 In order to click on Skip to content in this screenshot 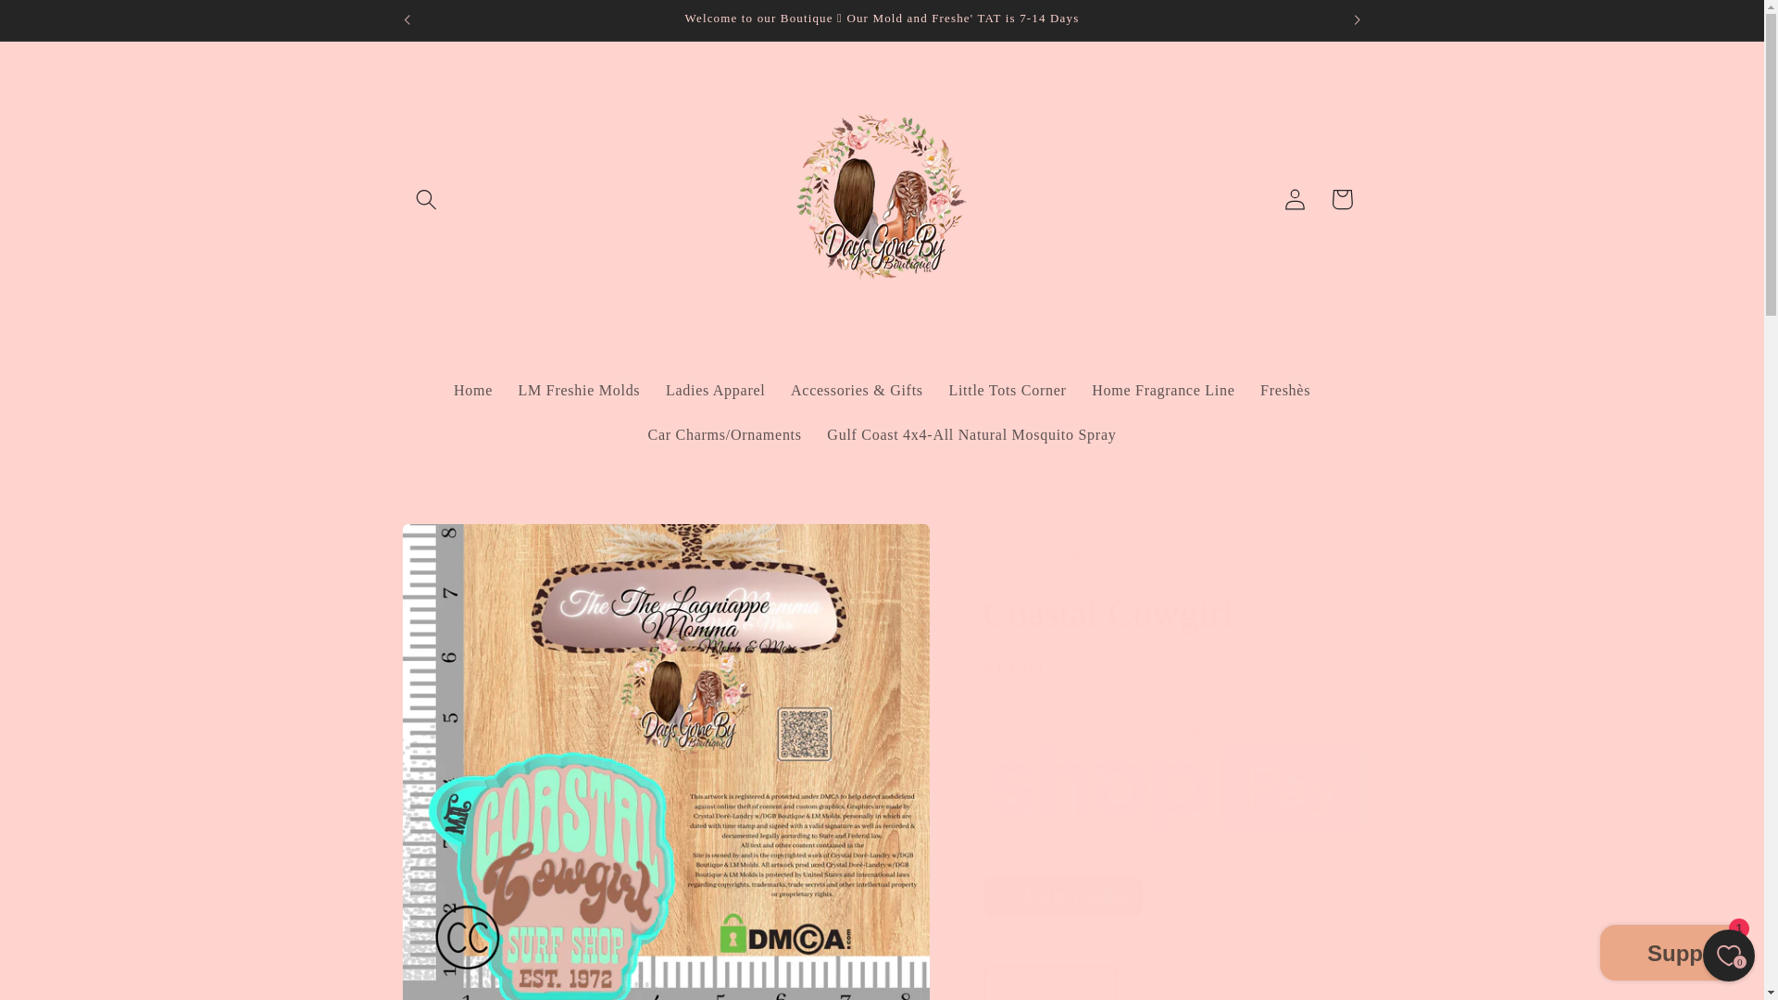, I will do `click(63, 23)`.